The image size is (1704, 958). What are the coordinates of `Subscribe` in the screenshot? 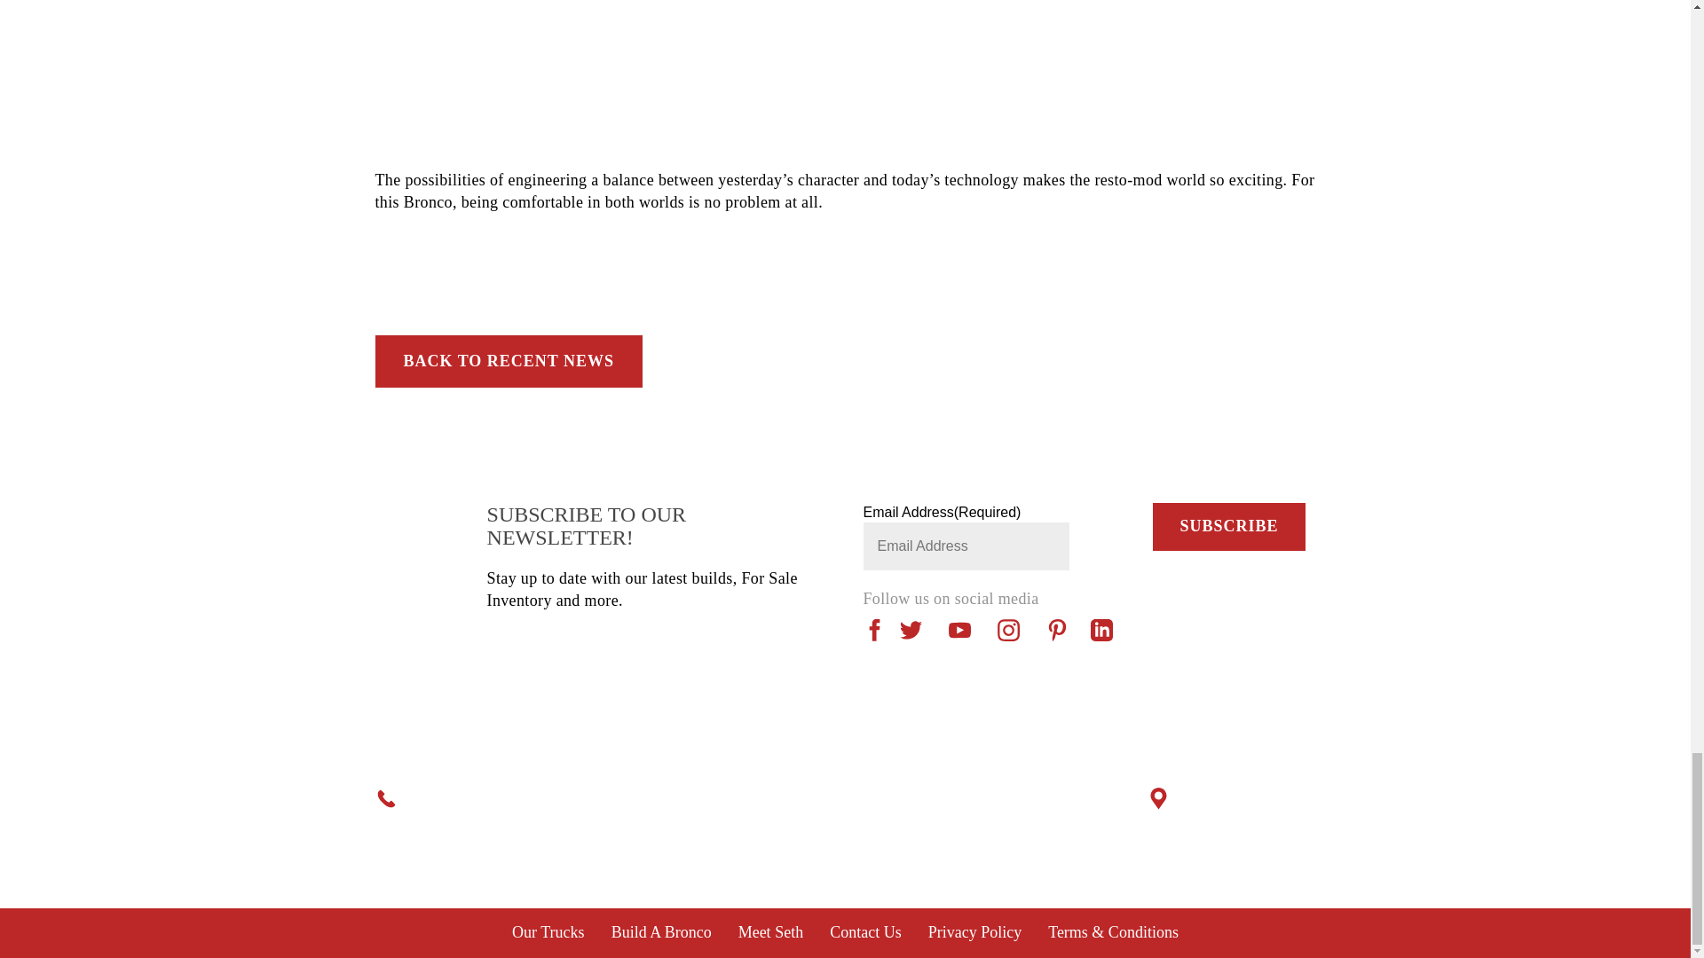 It's located at (1228, 527).